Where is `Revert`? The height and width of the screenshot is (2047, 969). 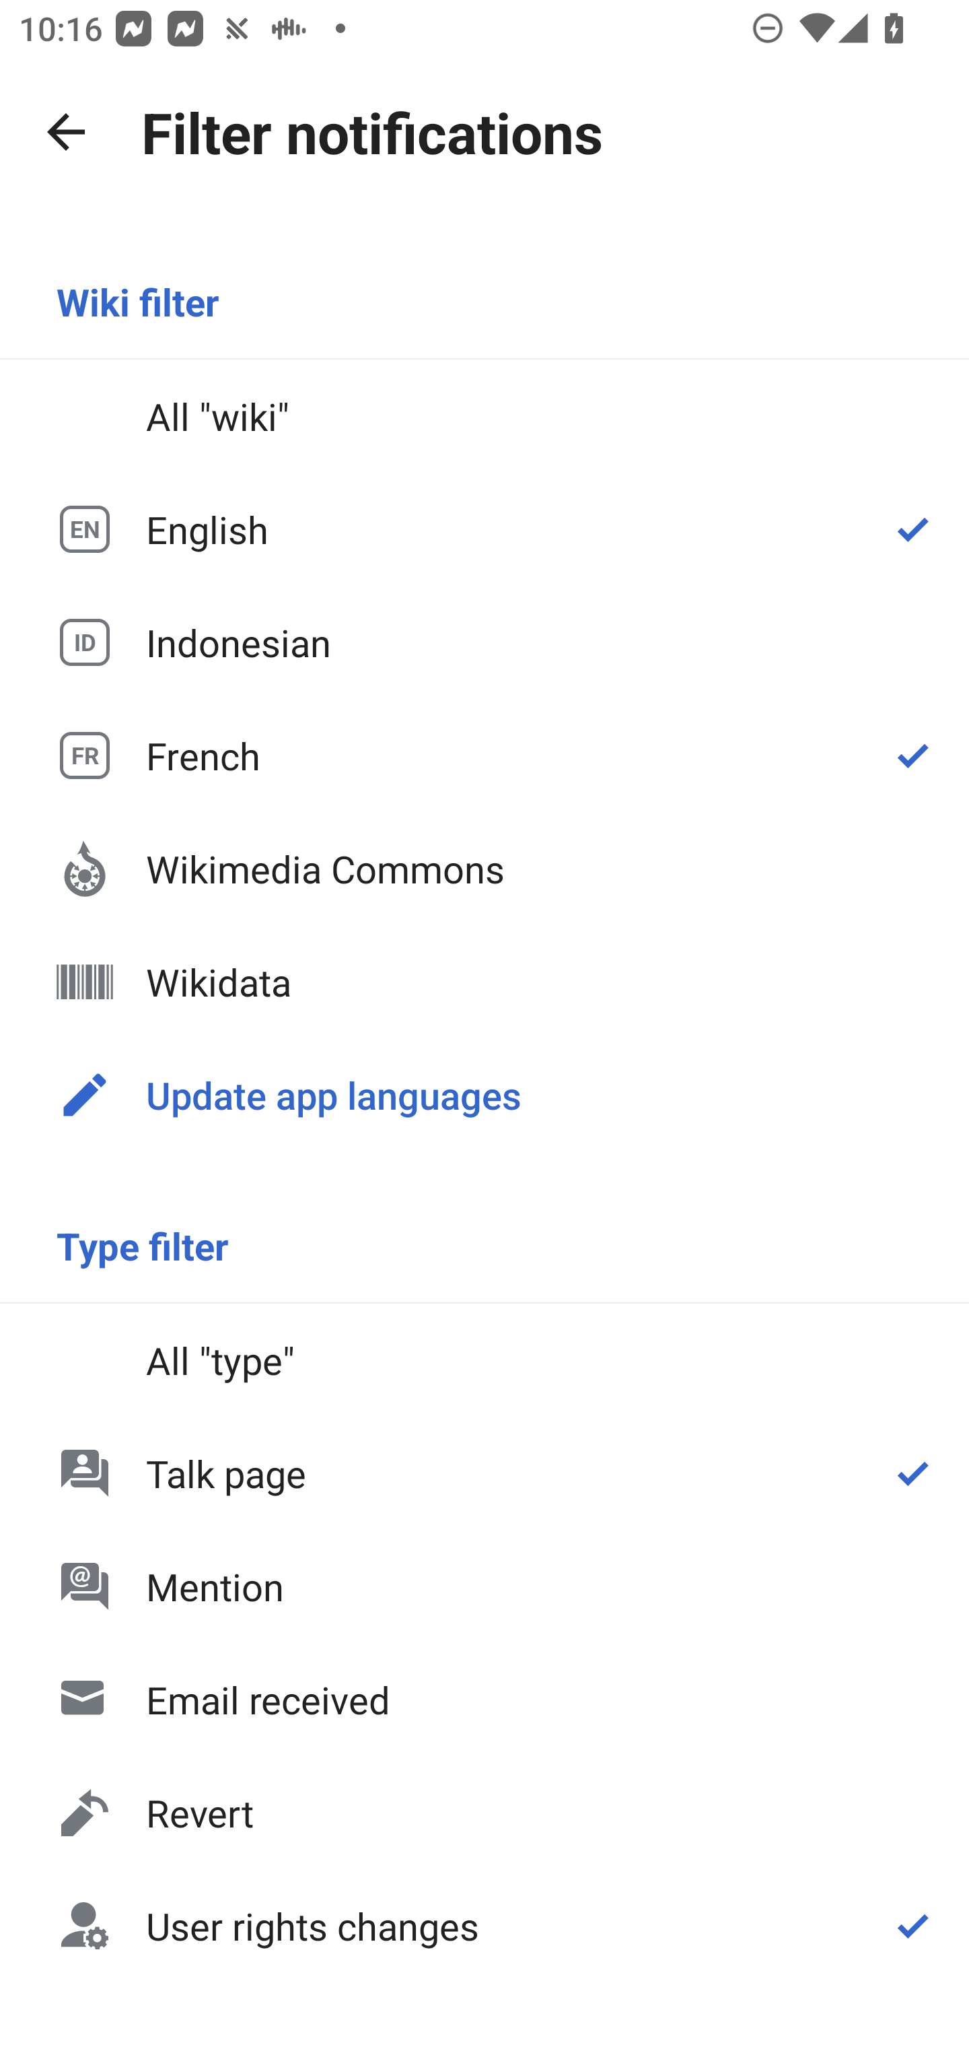
Revert is located at coordinates (485, 1813).